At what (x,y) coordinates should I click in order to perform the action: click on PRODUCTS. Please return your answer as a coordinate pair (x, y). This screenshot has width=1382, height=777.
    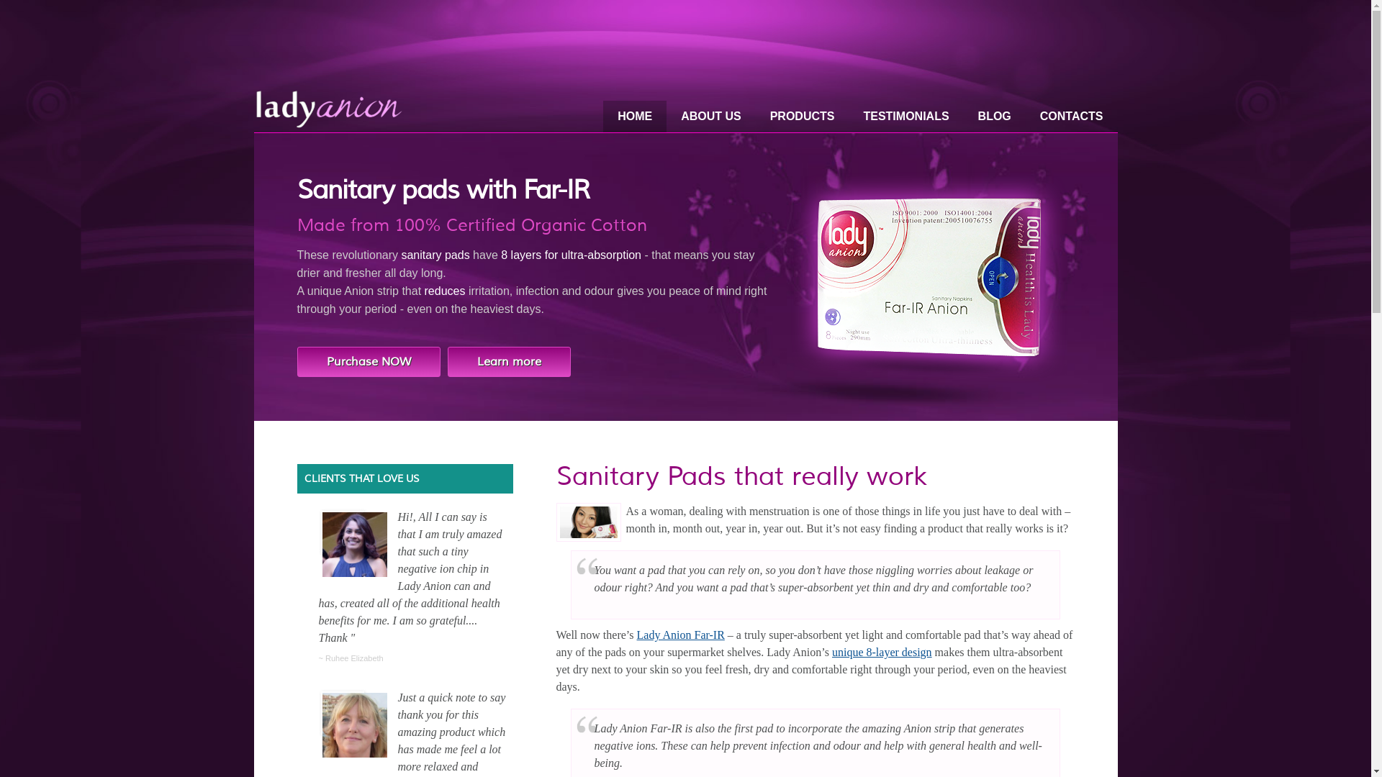
    Looking at the image, I should click on (803, 117).